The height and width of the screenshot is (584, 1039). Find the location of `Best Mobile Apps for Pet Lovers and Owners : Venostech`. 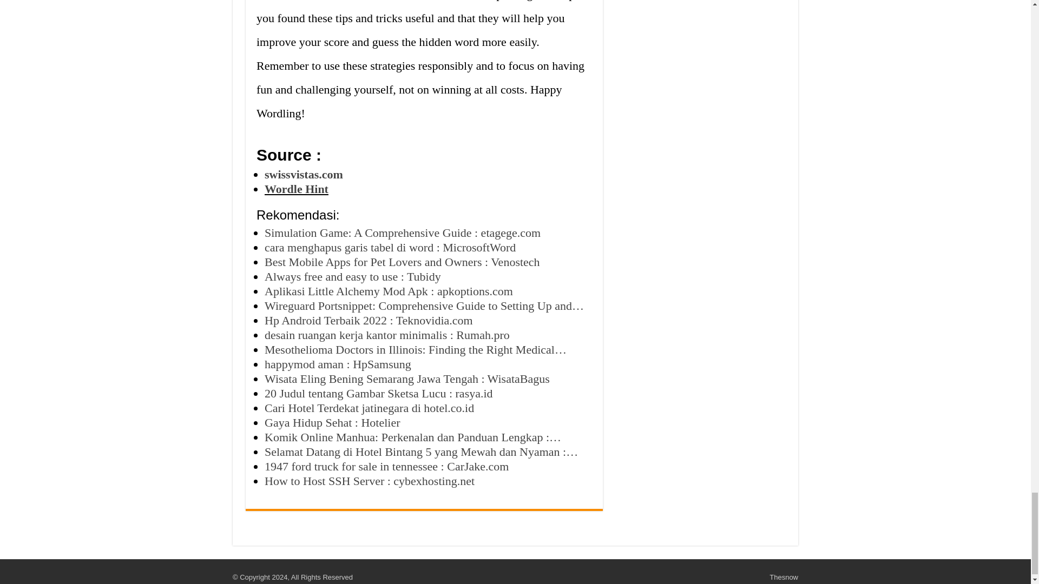

Best Mobile Apps for Pet Lovers and Owners : Venostech is located at coordinates (403, 262).